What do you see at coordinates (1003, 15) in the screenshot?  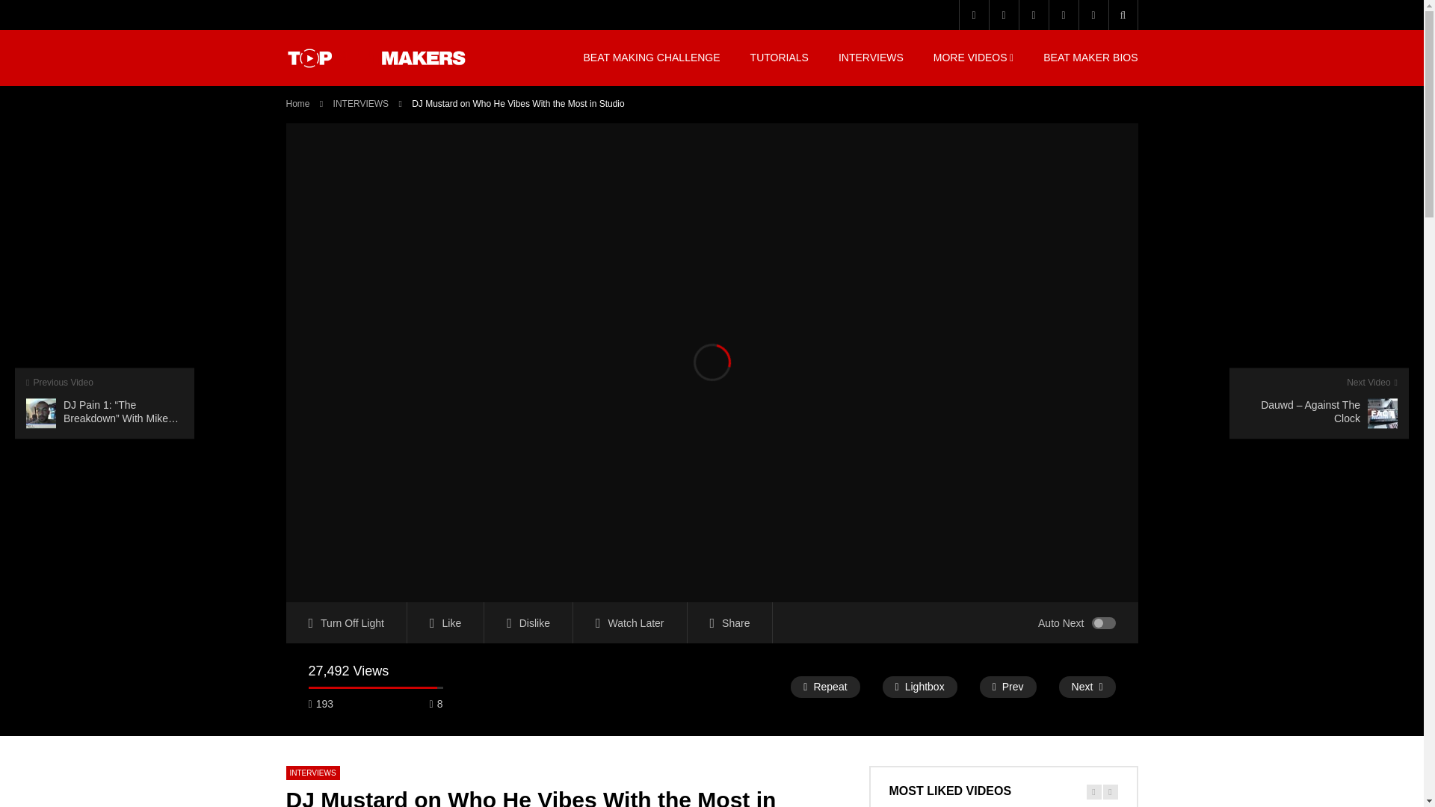 I see `Twitter` at bounding box center [1003, 15].